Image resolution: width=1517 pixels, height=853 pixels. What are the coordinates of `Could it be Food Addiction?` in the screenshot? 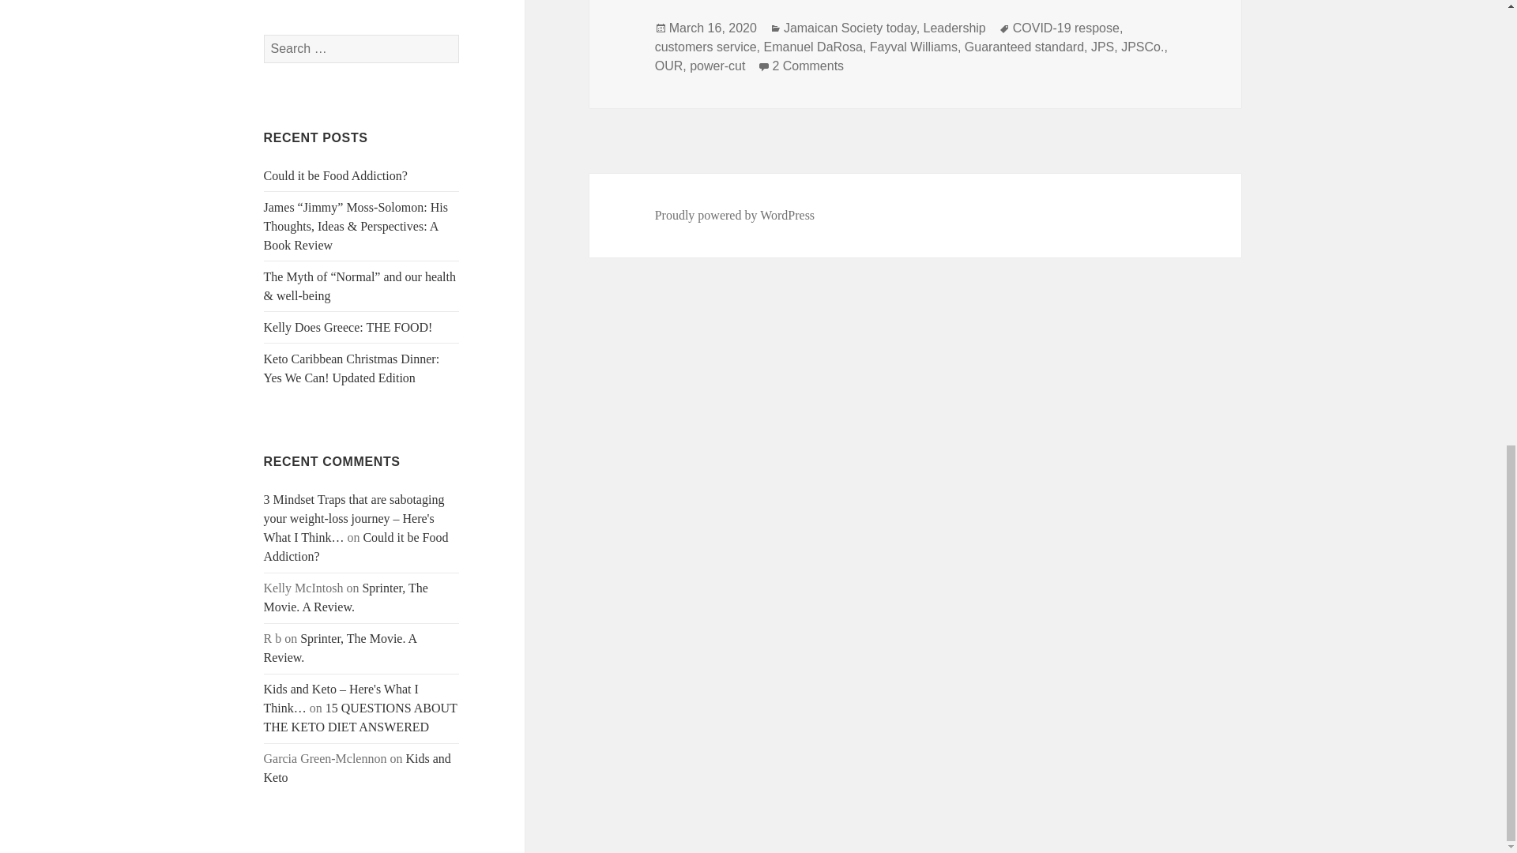 It's located at (356, 547).